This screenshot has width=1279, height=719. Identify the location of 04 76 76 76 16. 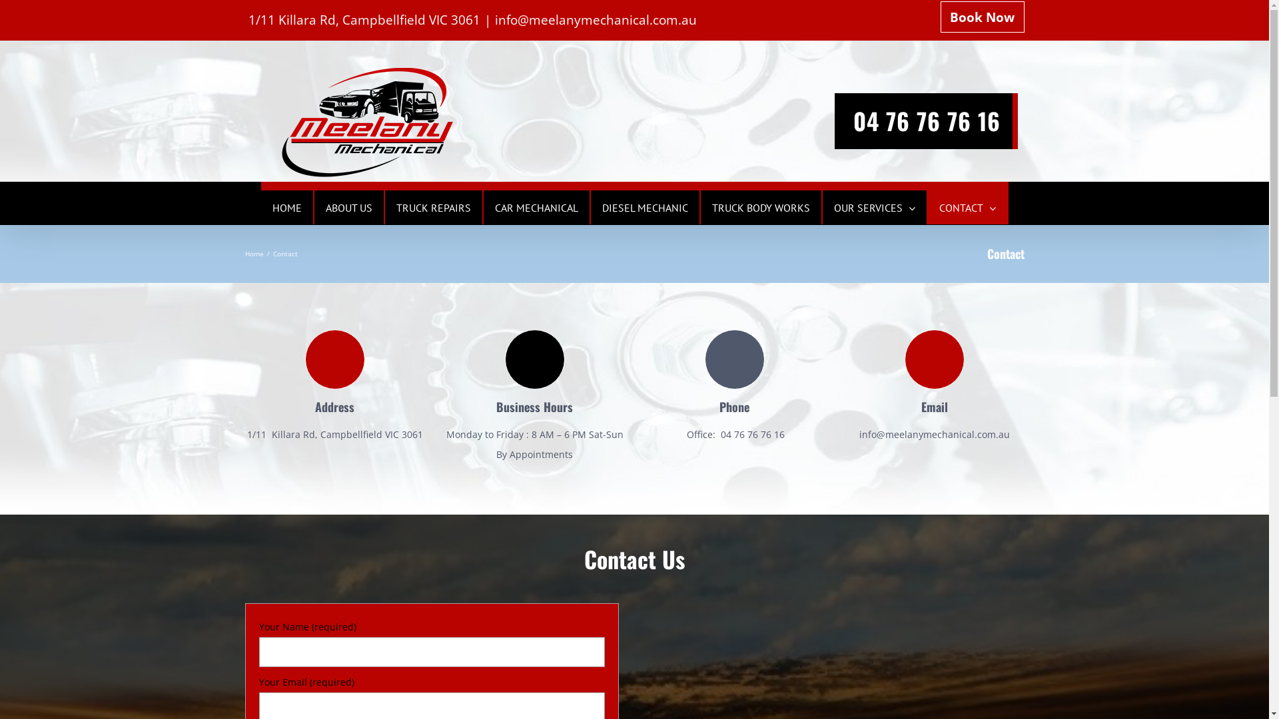
(926, 120).